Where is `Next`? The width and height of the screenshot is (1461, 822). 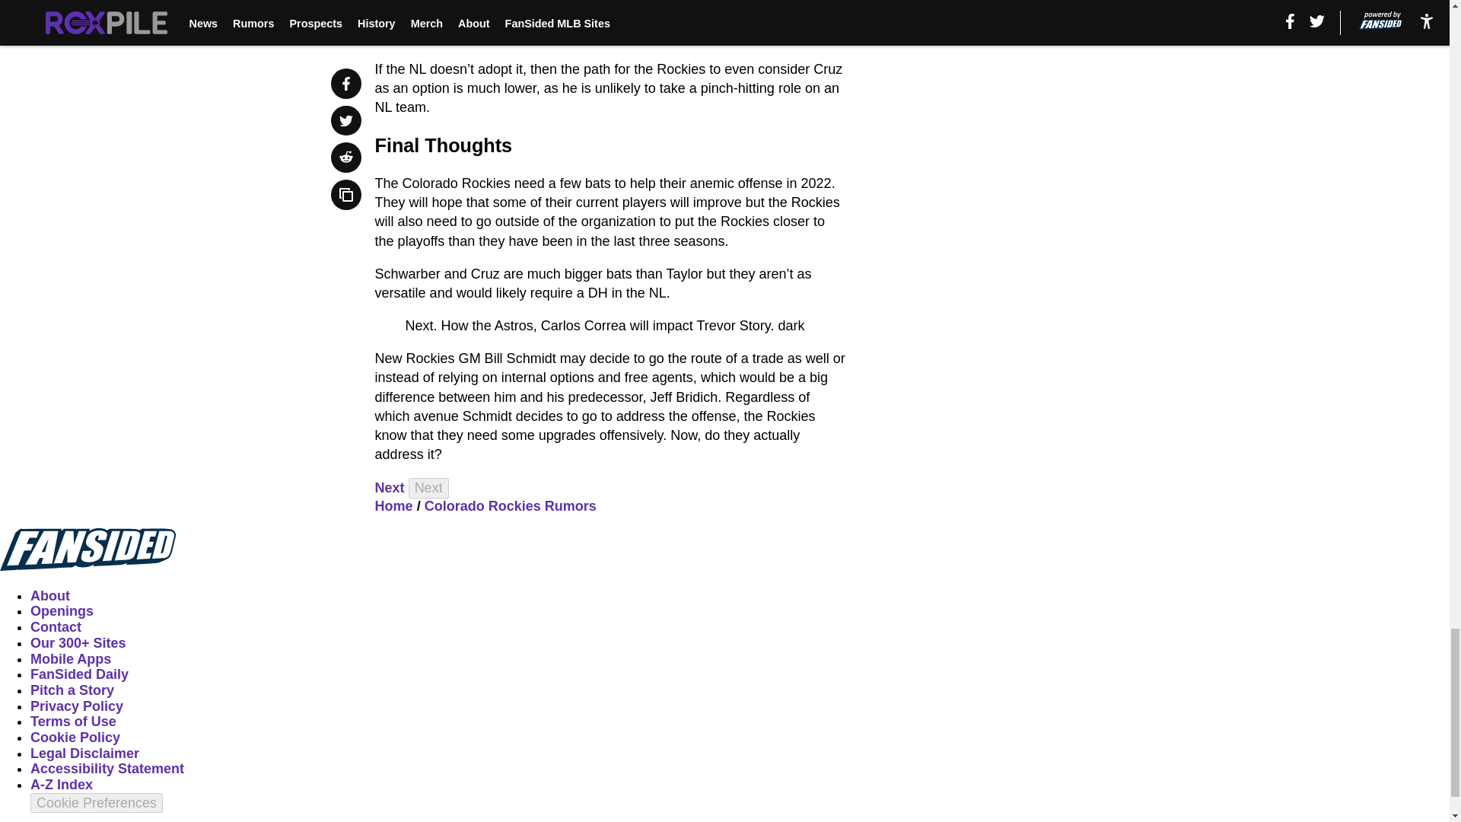
Next is located at coordinates (428, 487).